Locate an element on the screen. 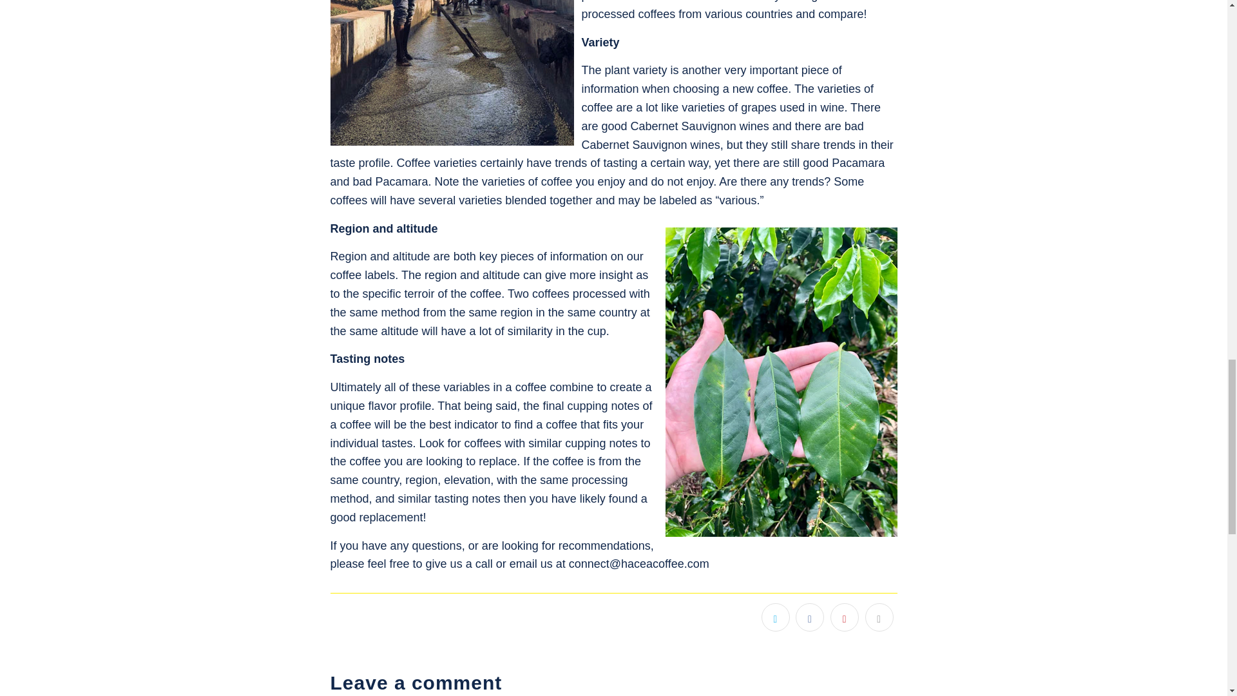 Image resolution: width=1237 pixels, height=696 pixels. Share this on Twitter is located at coordinates (776, 617).